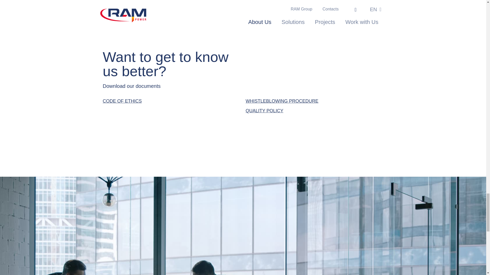 This screenshot has width=490, height=275. What do you see at coordinates (224, 7) in the screenshot?
I see `UNI EN ISO 3834-2:2021` at bounding box center [224, 7].